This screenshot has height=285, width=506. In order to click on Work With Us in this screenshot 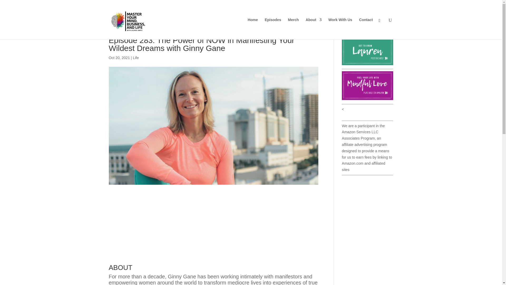, I will do `click(340, 29)`.